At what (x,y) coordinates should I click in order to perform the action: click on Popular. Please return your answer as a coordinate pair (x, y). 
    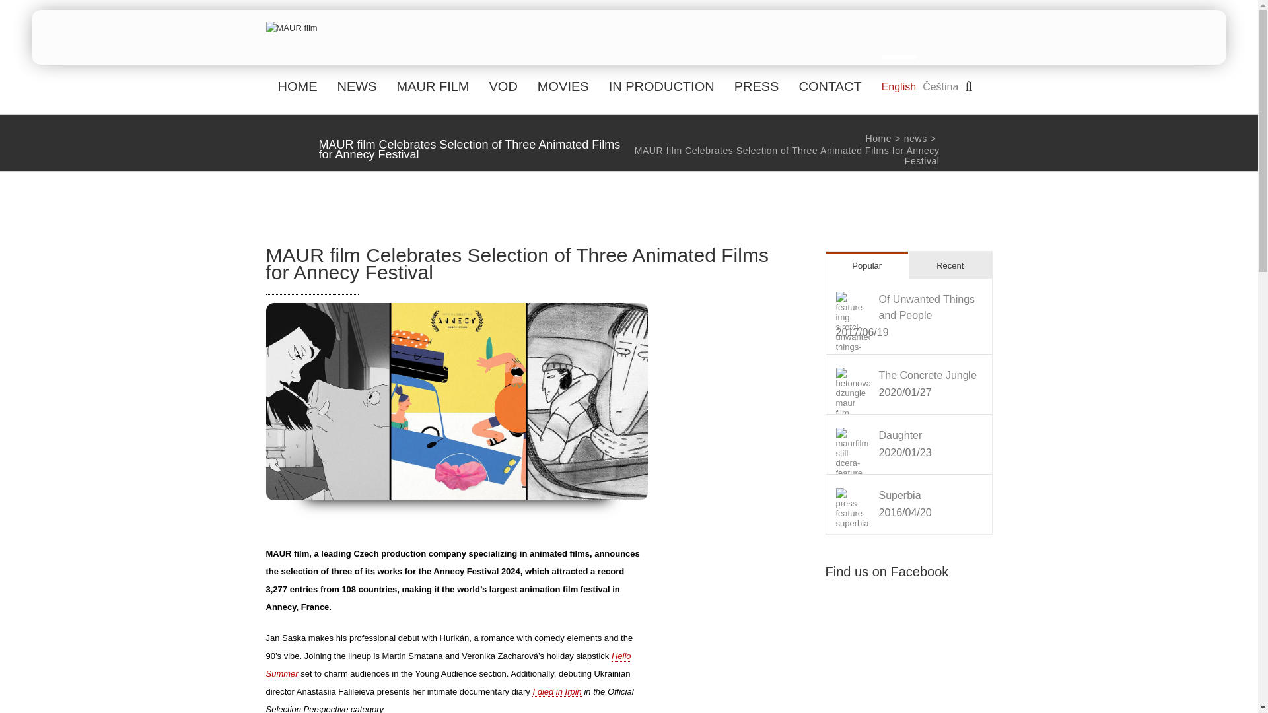
    Looking at the image, I should click on (866, 265).